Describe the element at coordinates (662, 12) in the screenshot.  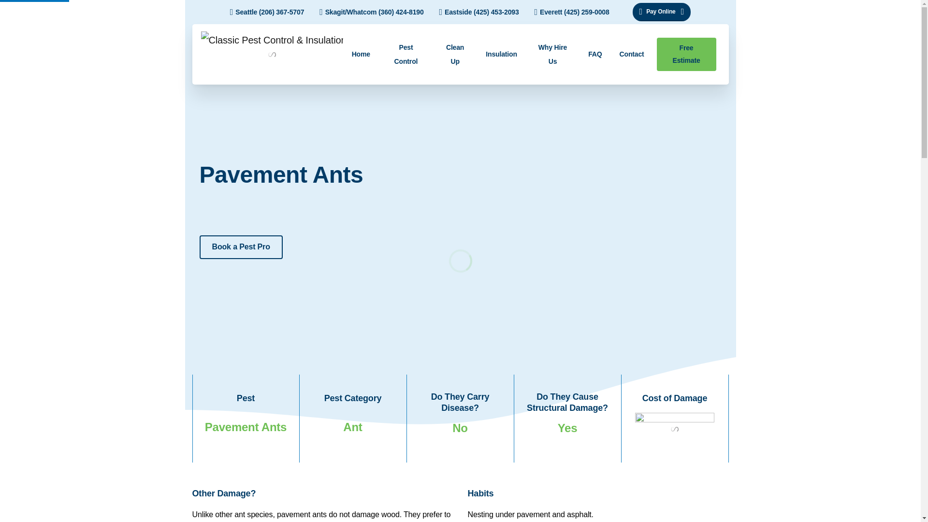
I see `Pay Online` at that location.